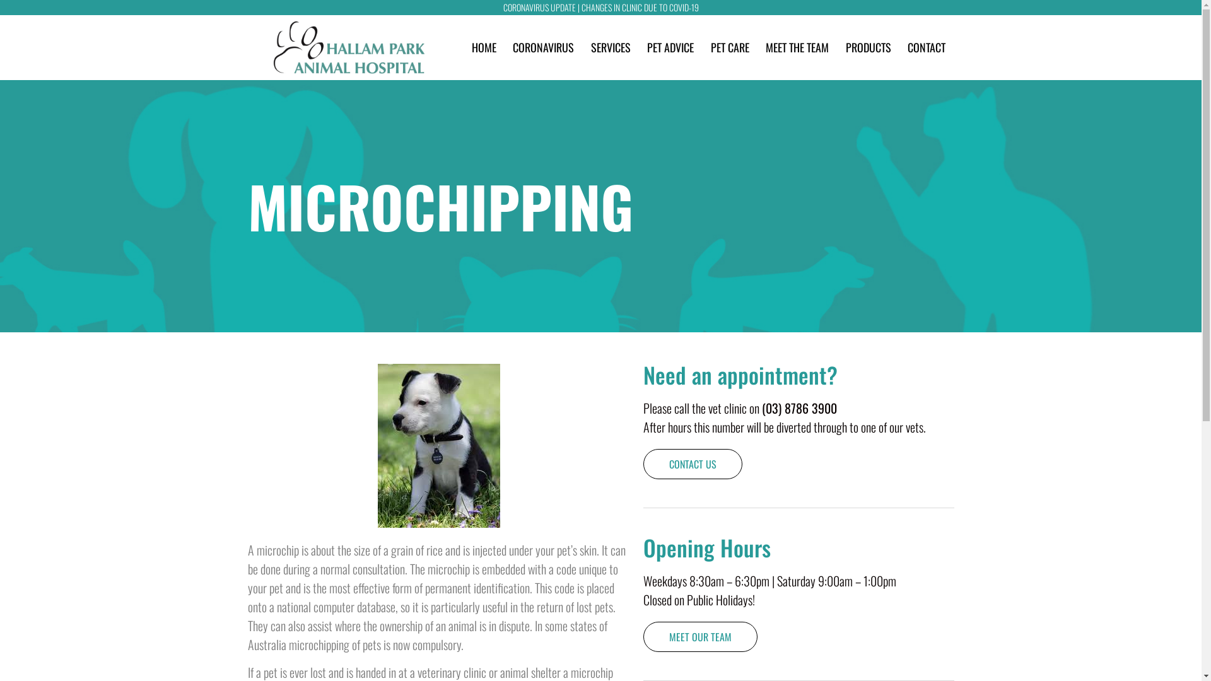 Image resolution: width=1211 pixels, height=681 pixels. What do you see at coordinates (484, 47) in the screenshot?
I see `HOME` at bounding box center [484, 47].